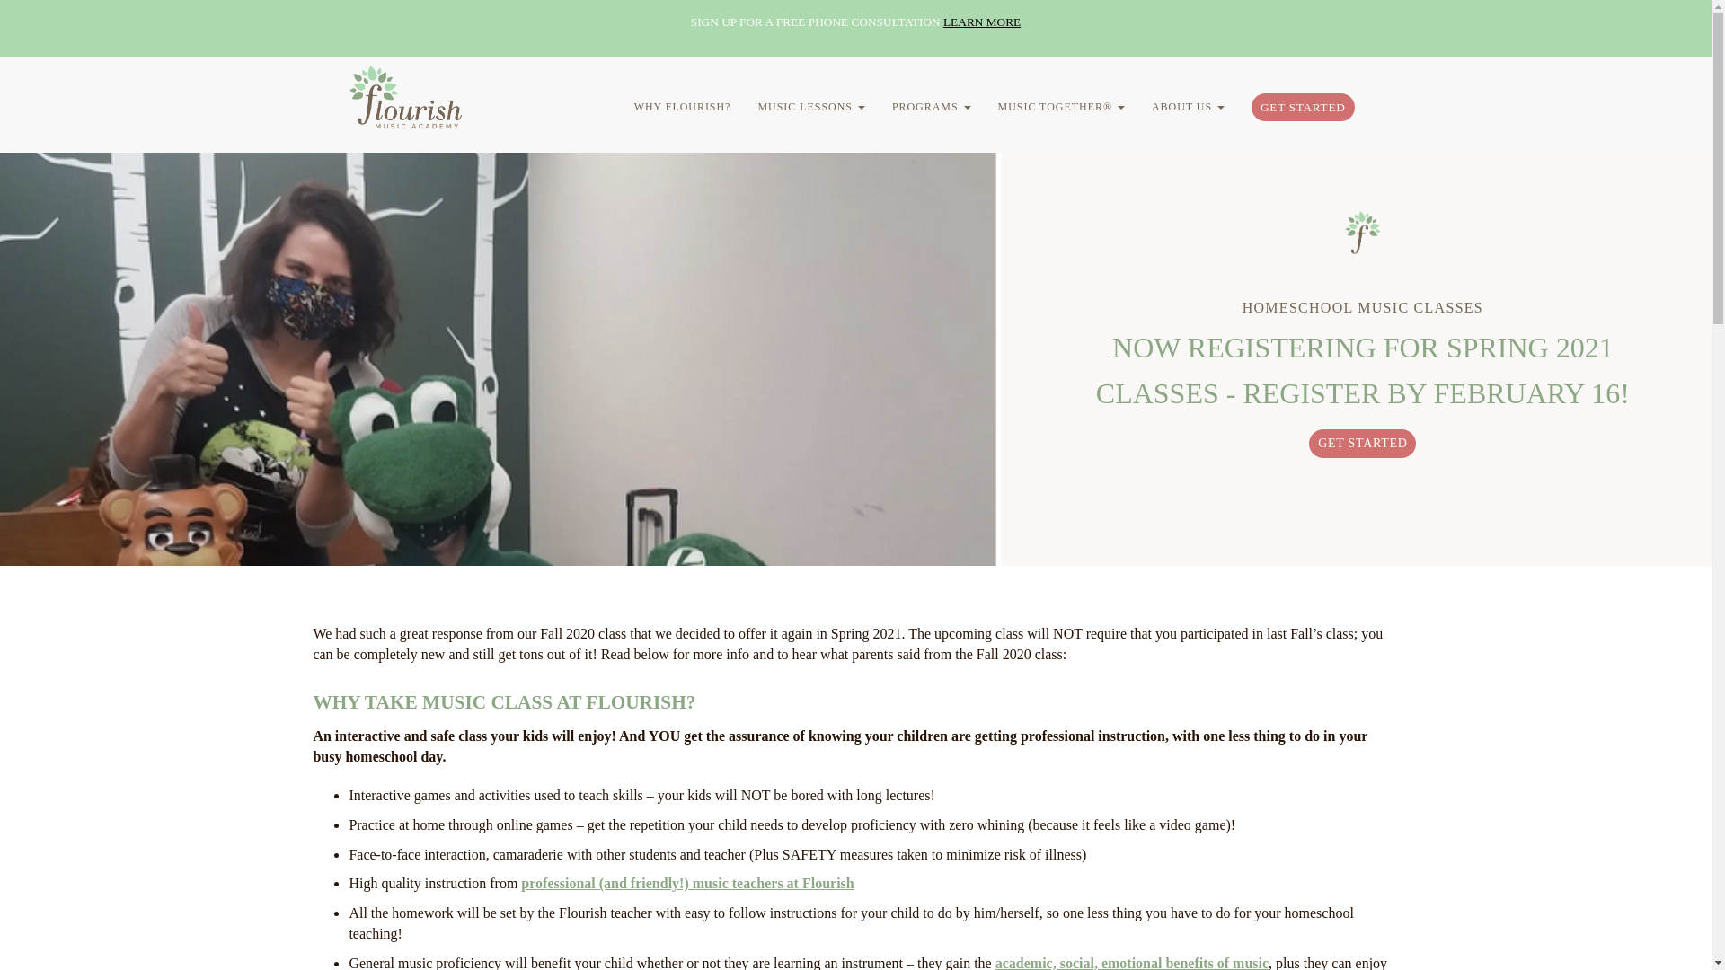 Image resolution: width=1725 pixels, height=970 pixels. Describe the element at coordinates (1131, 963) in the screenshot. I see `academic, social, emotional benefits of music` at that location.